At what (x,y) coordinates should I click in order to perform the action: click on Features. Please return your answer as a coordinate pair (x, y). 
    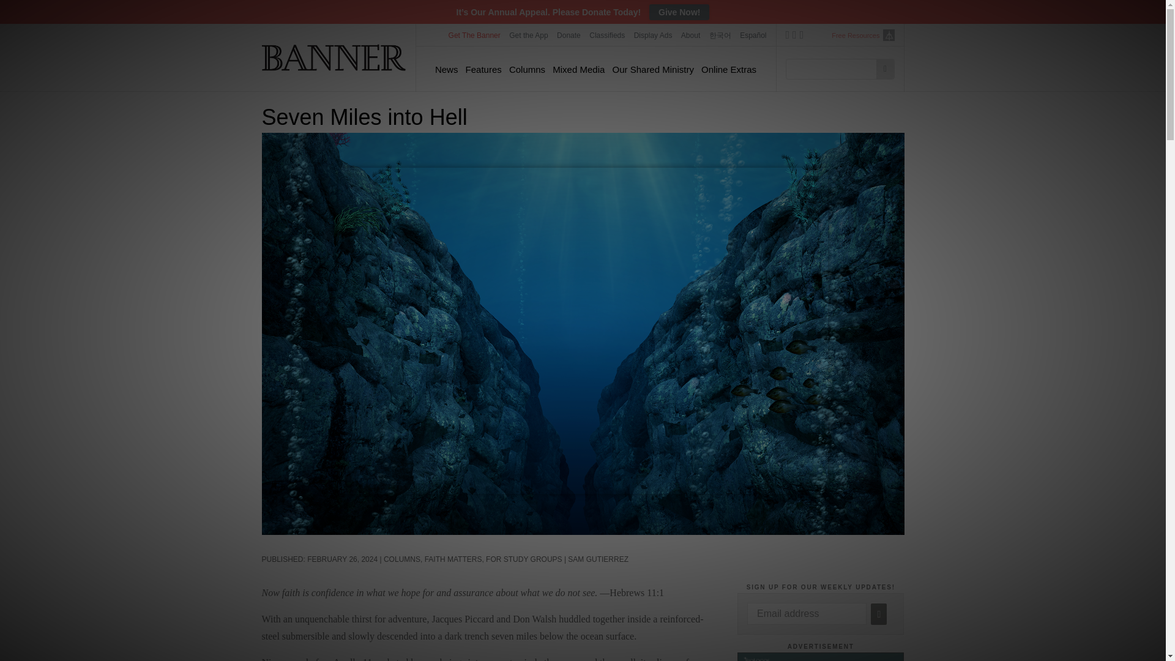
    Looking at the image, I should click on (483, 69).